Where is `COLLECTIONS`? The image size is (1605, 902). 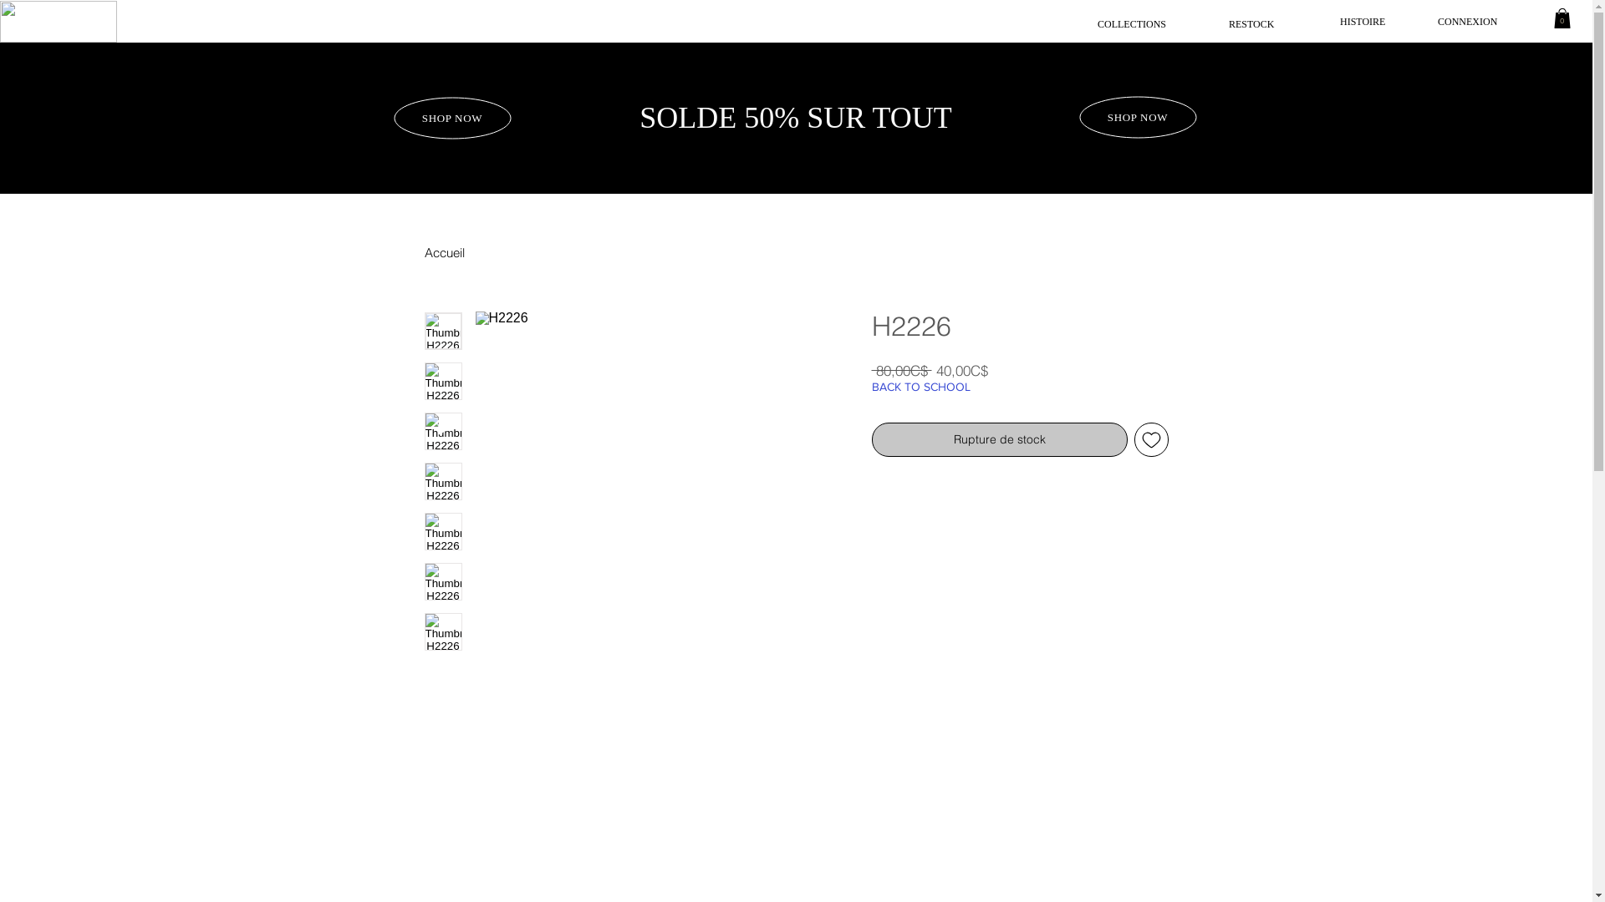 COLLECTIONS is located at coordinates (1132, 24).